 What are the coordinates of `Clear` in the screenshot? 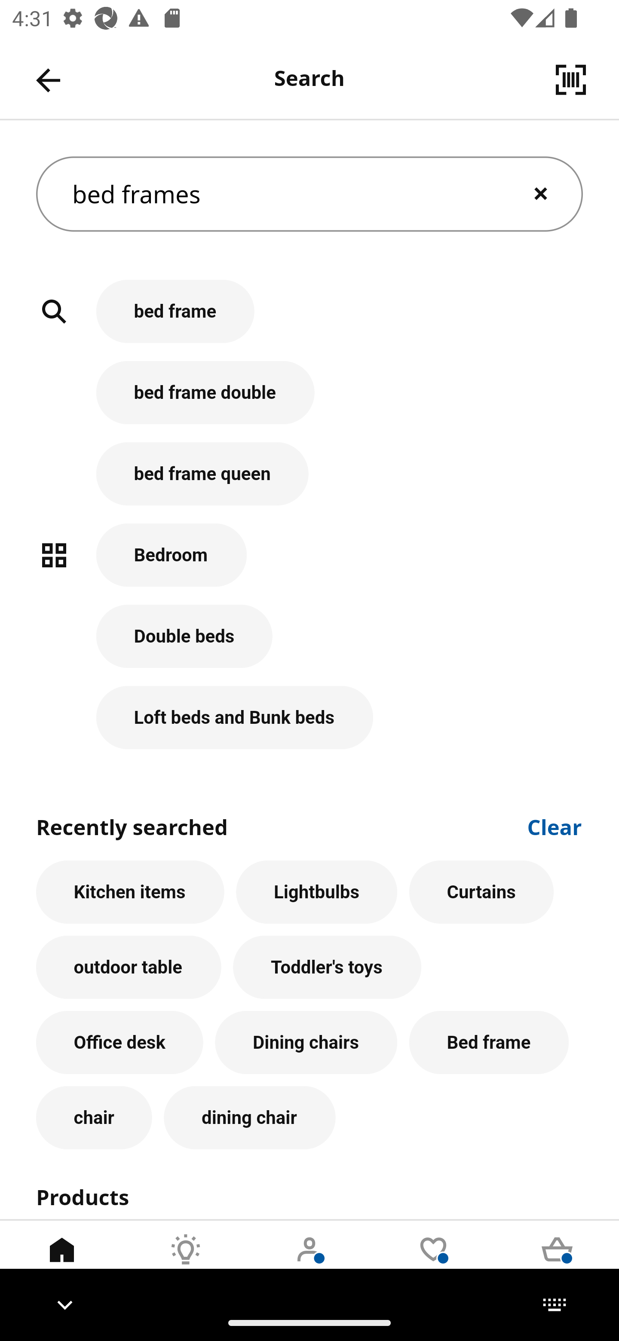 It's located at (555, 826).